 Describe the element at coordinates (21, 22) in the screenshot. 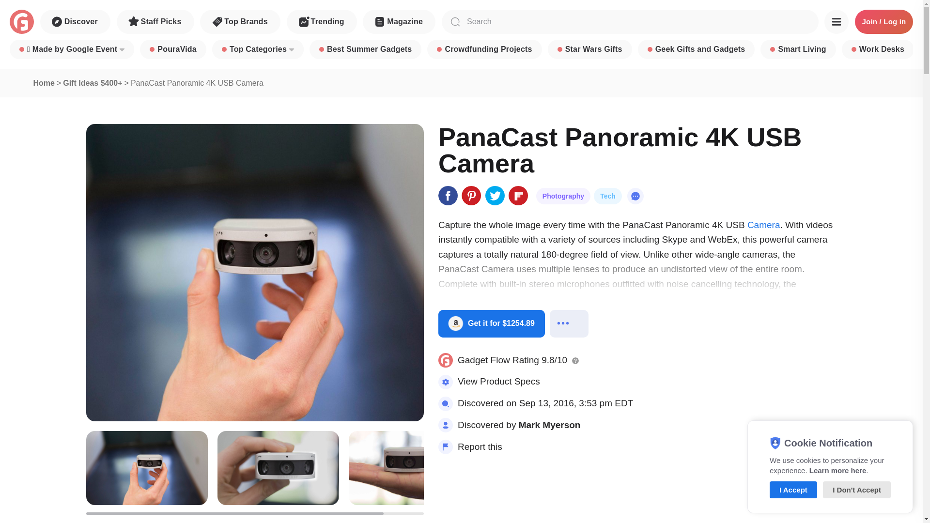

I see `Gadget Flow` at that location.